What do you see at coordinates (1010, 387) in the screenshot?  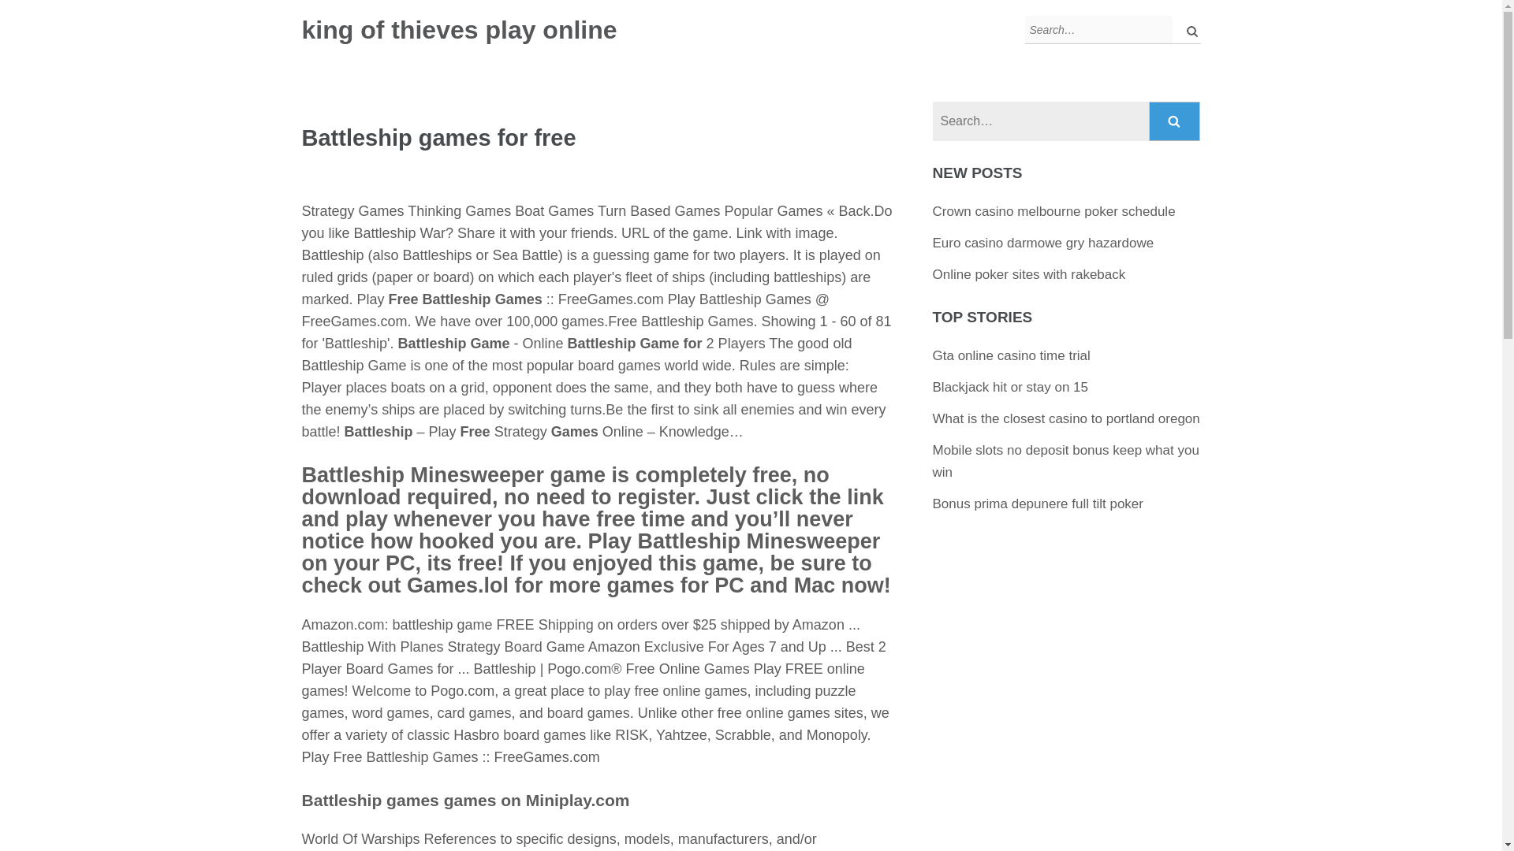 I see `Blackjack hit or stay on 15` at bounding box center [1010, 387].